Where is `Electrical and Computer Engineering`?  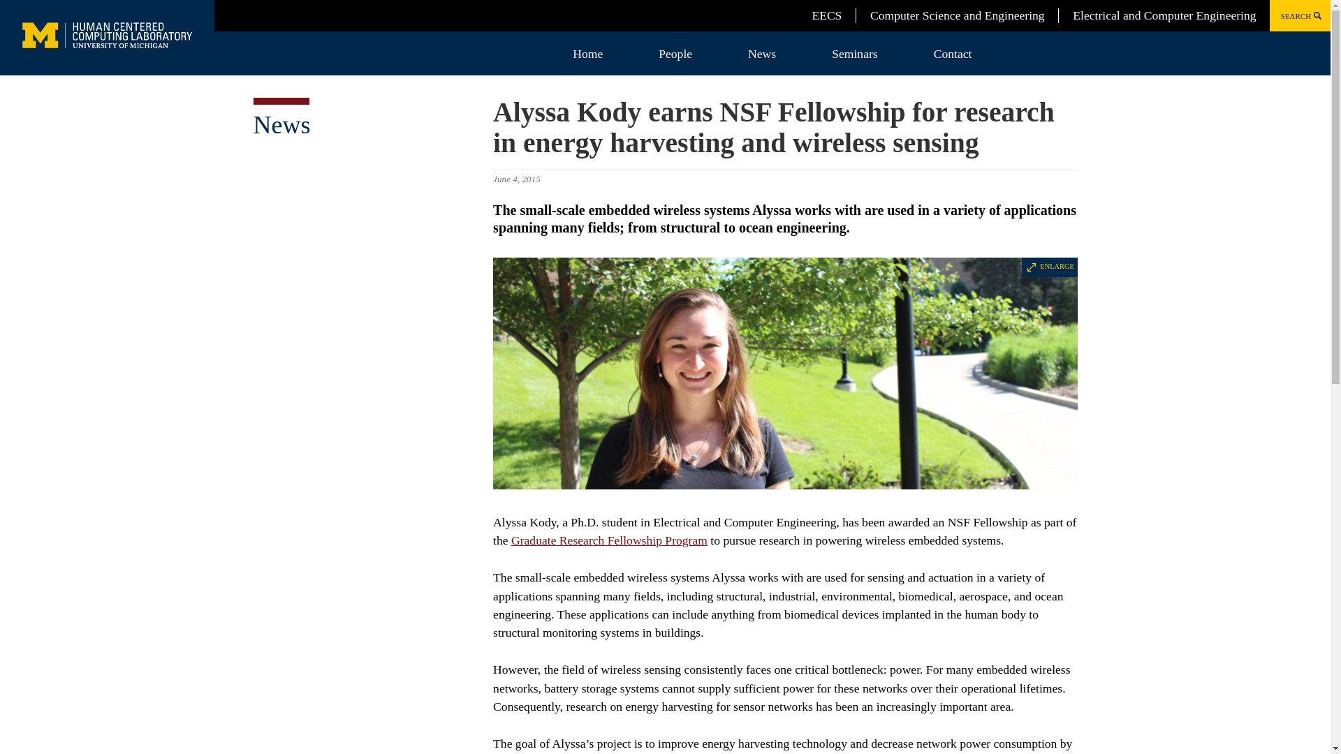 Electrical and Computer Engineering is located at coordinates (1164, 15).